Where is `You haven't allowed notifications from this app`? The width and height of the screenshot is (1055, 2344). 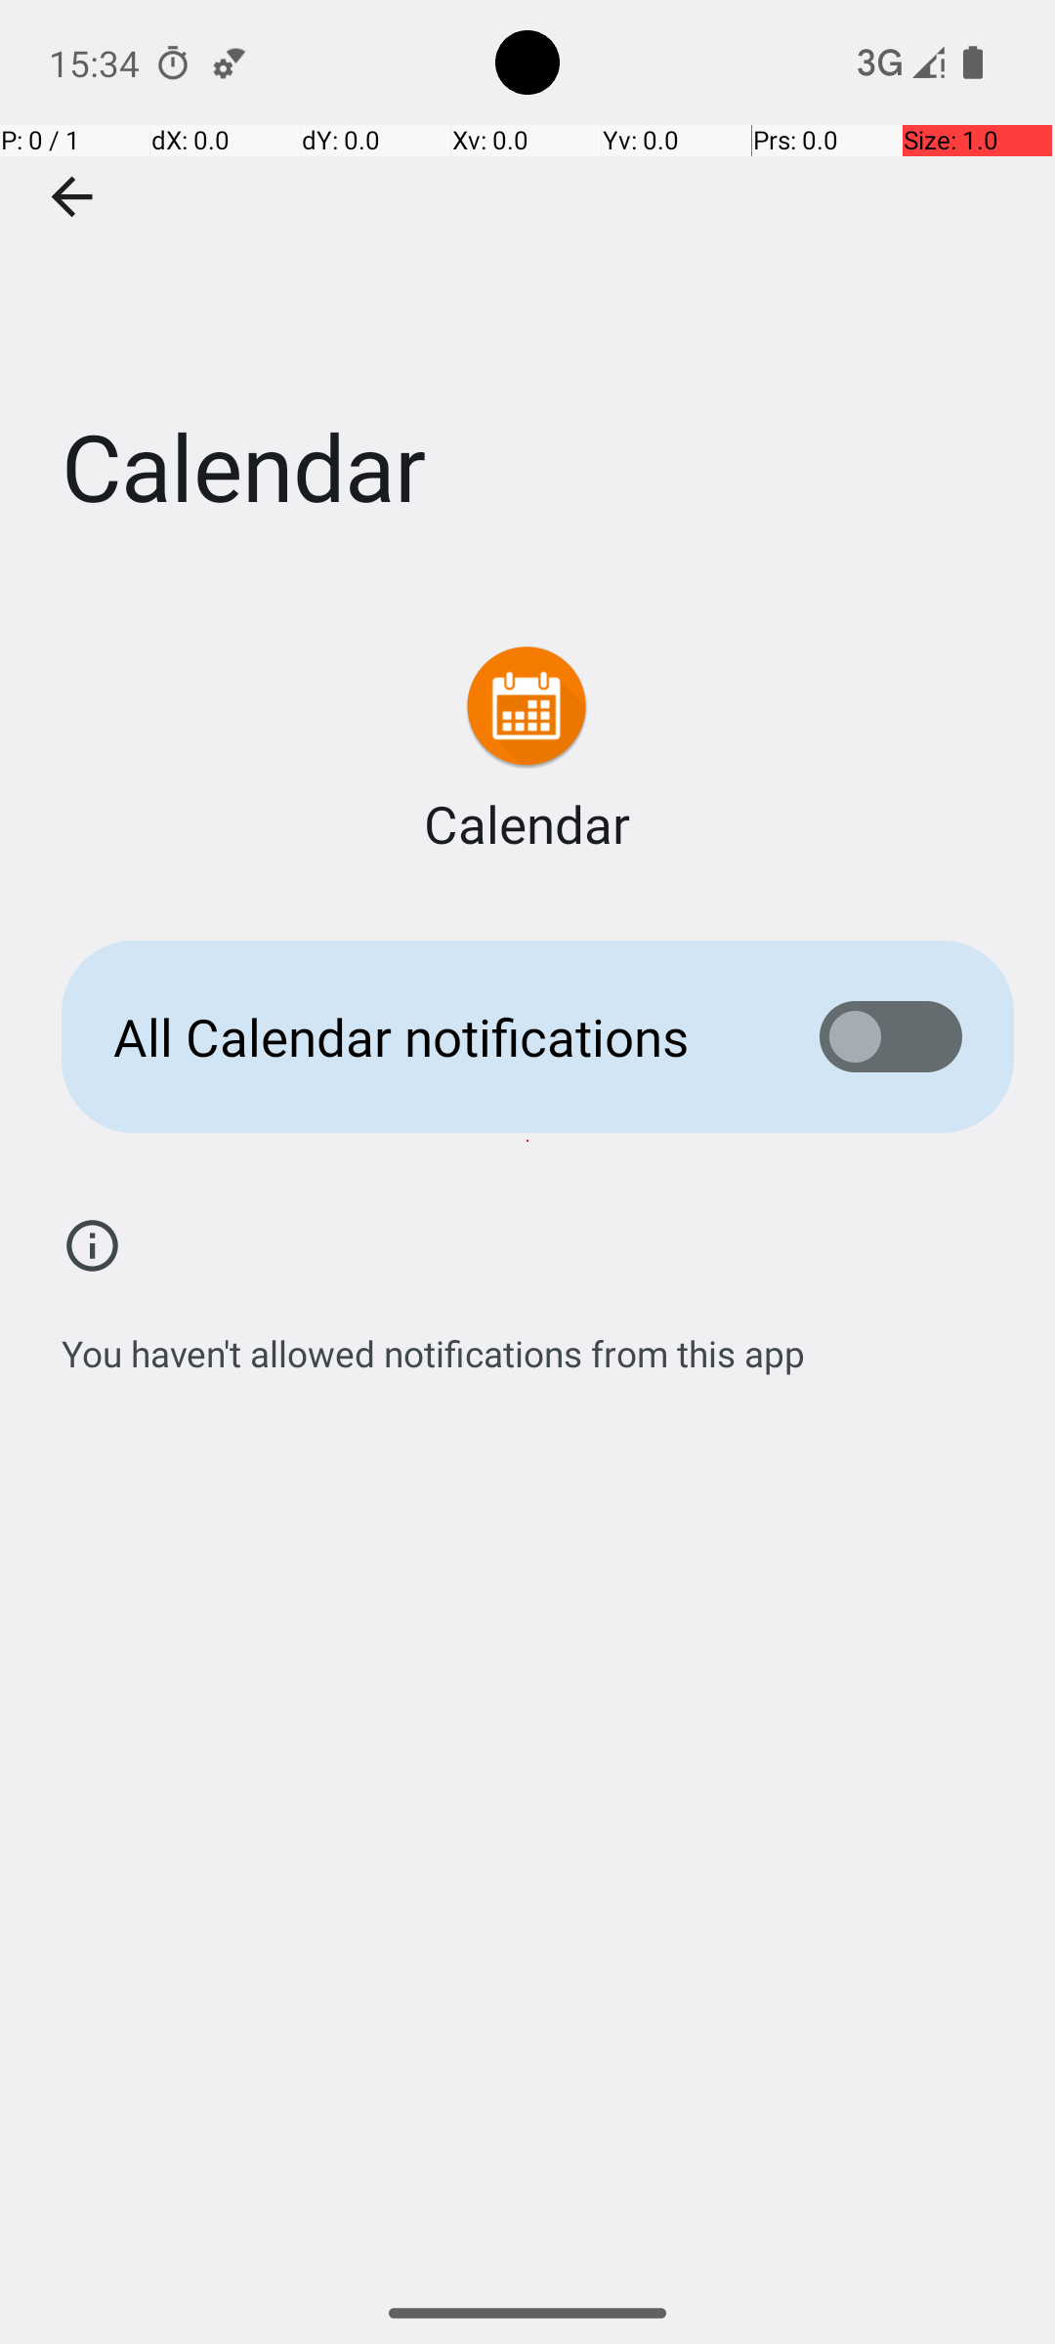 You haven't allowed notifications from this app is located at coordinates (434, 1343).